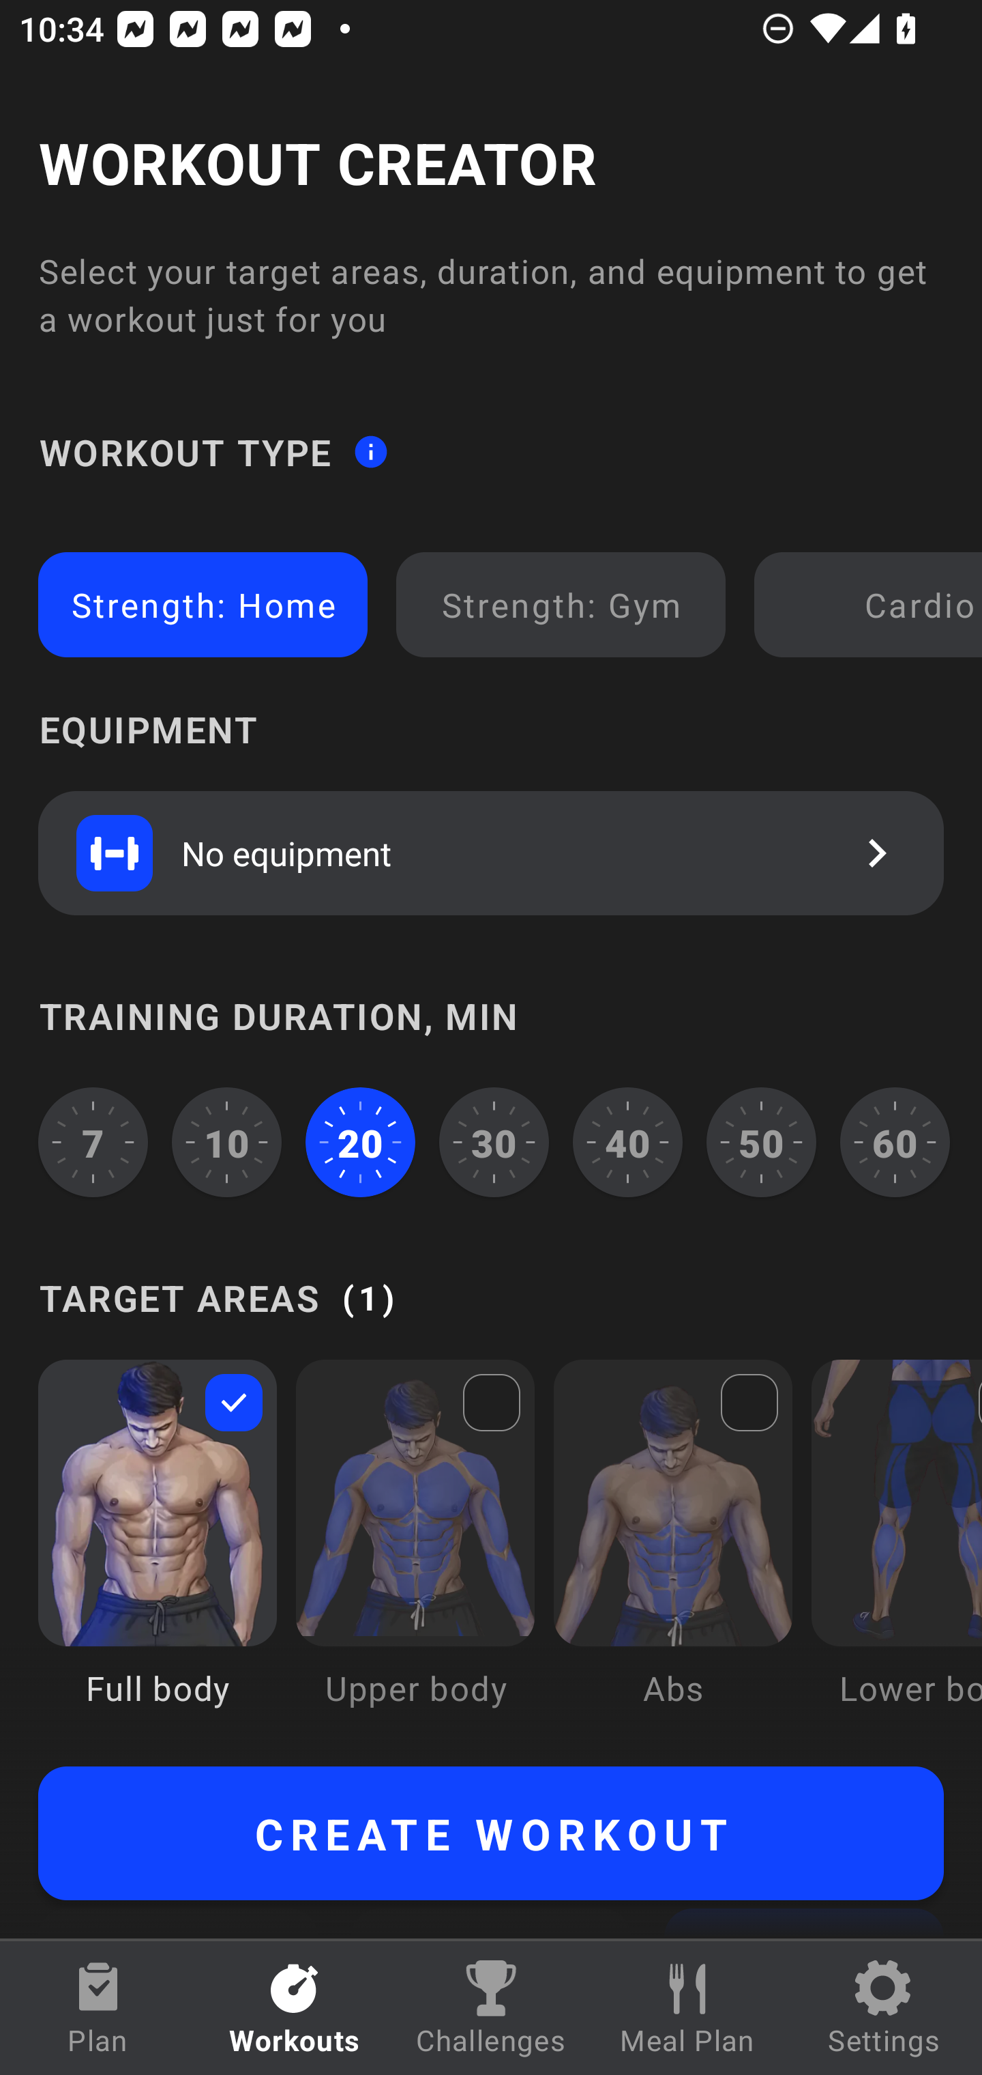 The width and height of the screenshot is (982, 2075). What do you see at coordinates (370, 450) in the screenshot?
I see `Workout type information button` at bounding box center [370, 450].